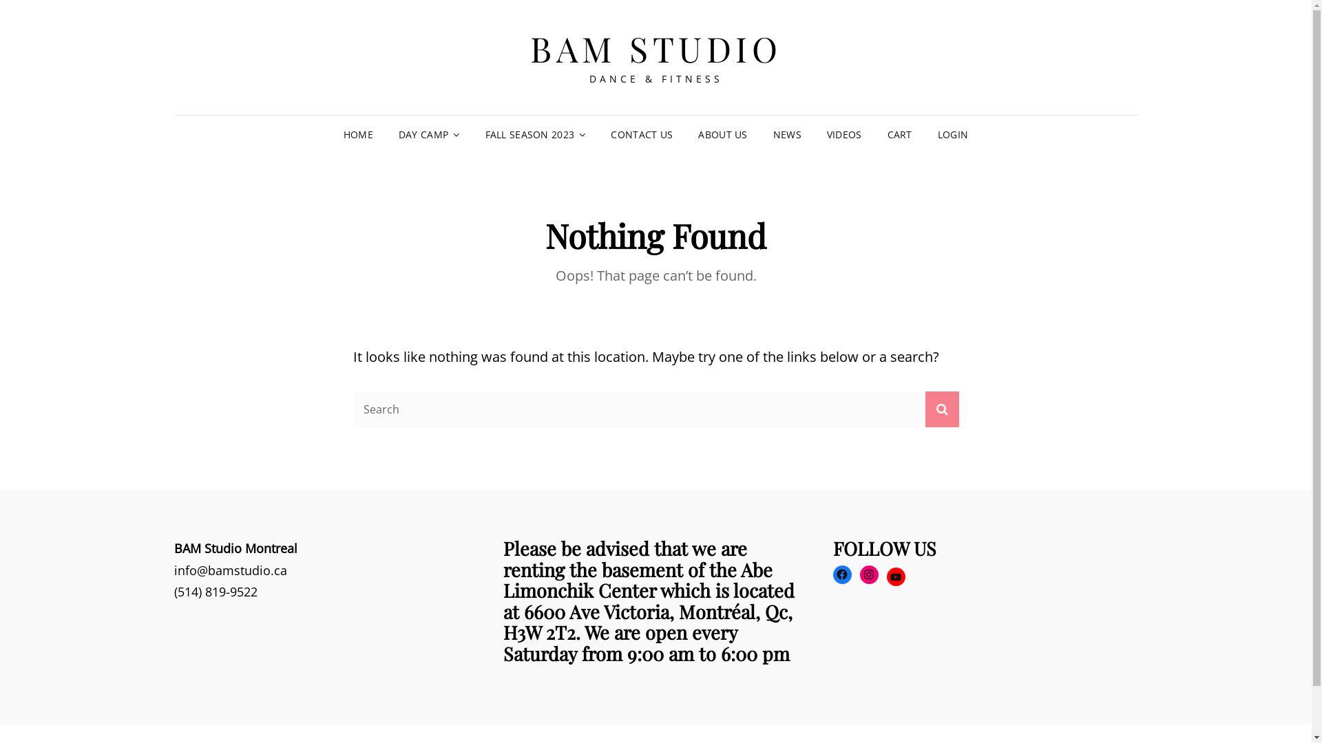 This screenshot has width=1322, height=743. I want to click on NEWS, so click(788, 135).